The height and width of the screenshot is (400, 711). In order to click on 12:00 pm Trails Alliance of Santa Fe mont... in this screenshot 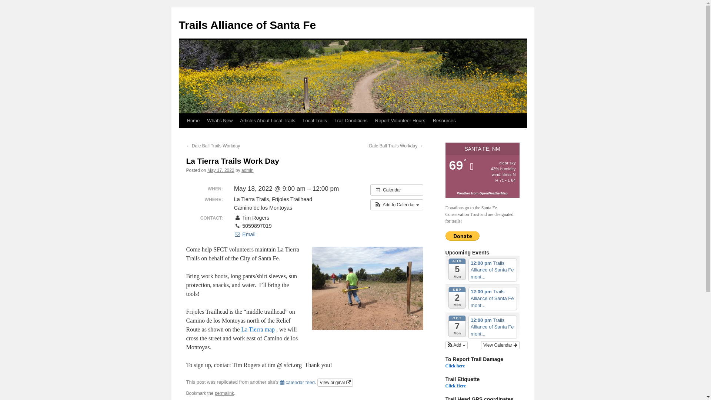, I will do `click(493, 299)`.